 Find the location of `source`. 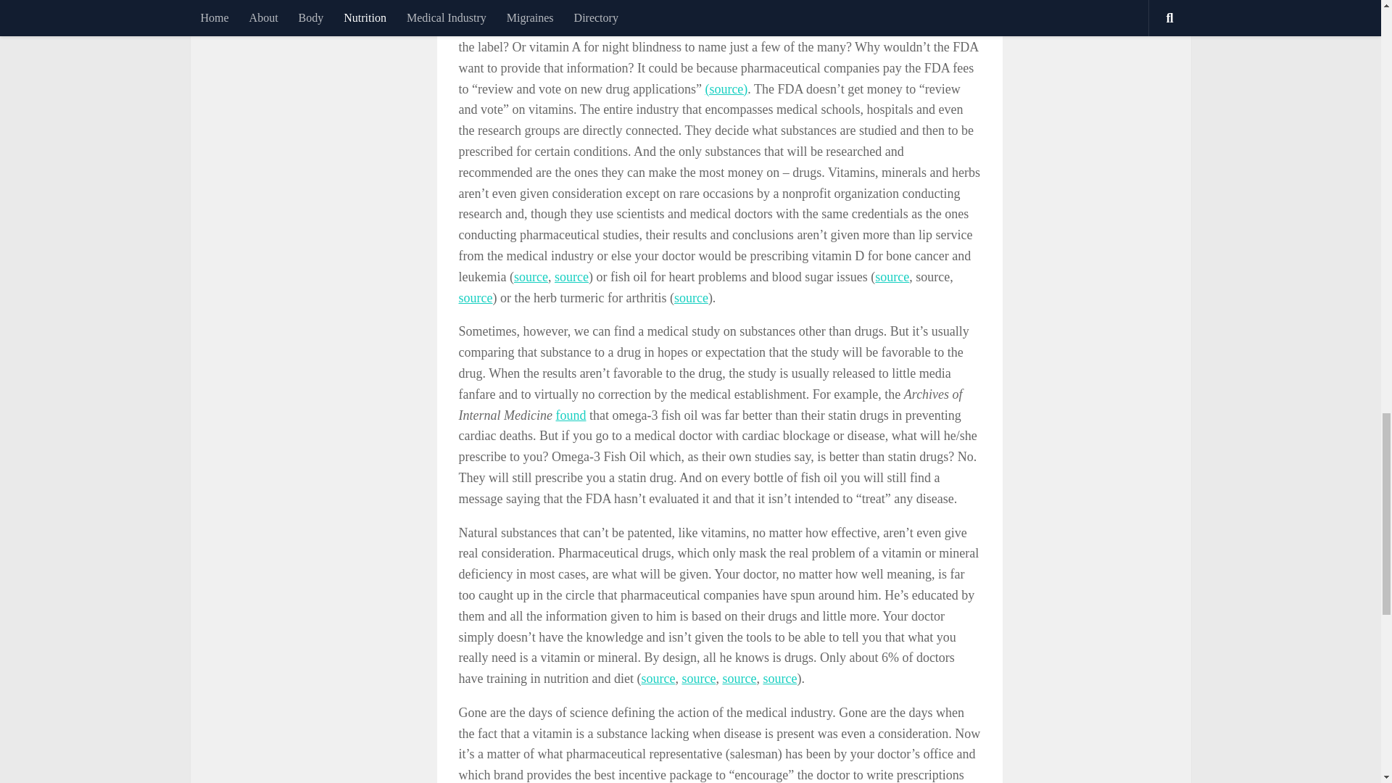

source is located at coordinates (658, 679).